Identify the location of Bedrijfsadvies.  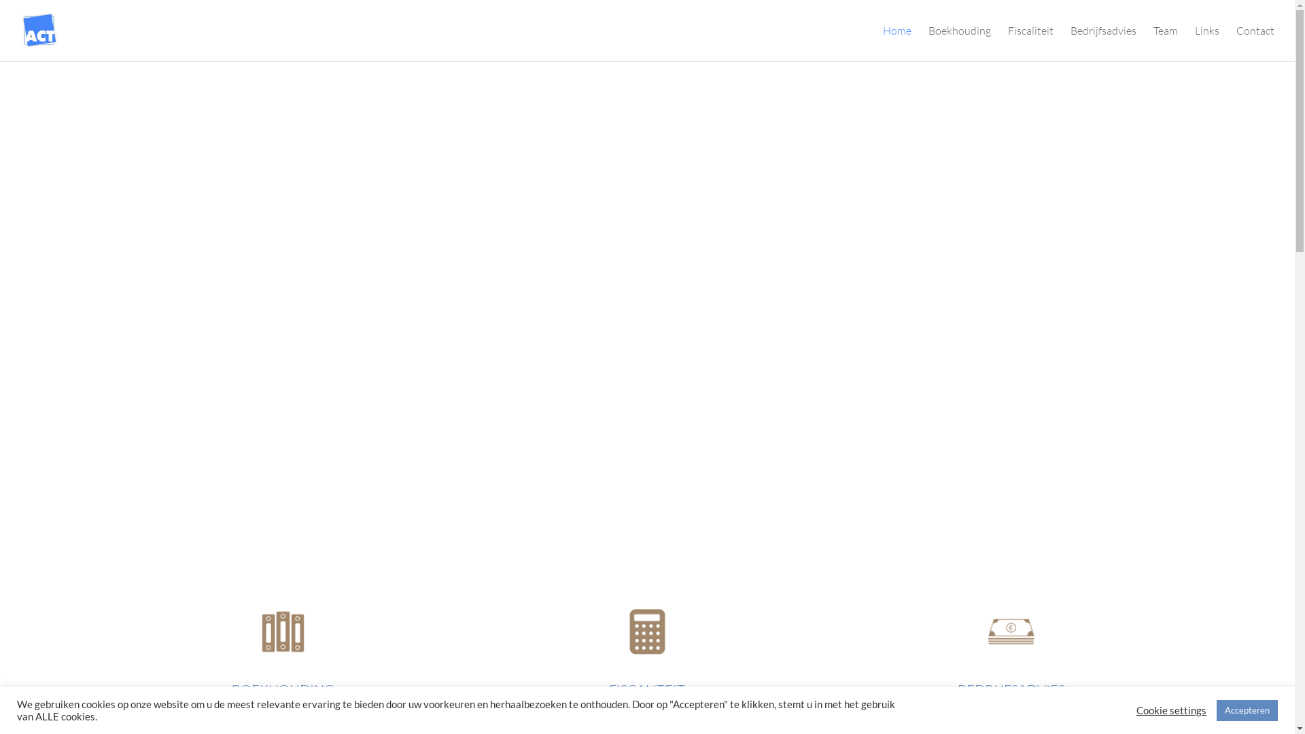
(1104, 43).